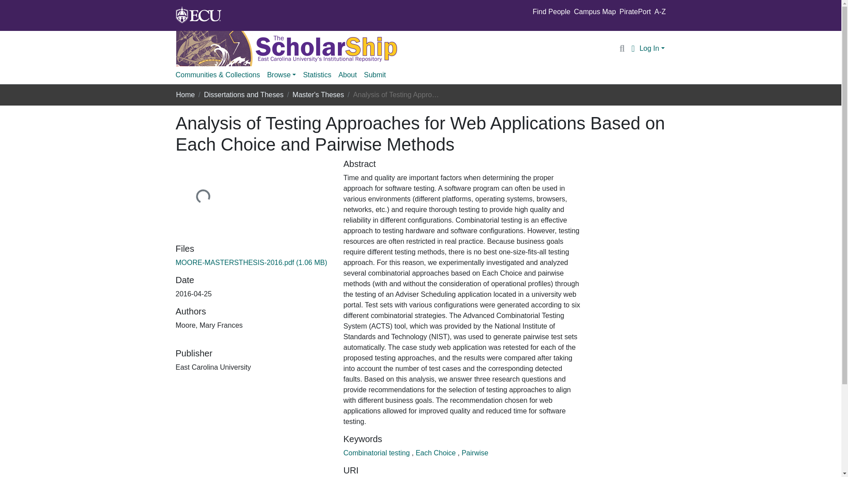 This screenshot has height=477, width=848. Describe the element at coordinates (318, 95) in the screenshot. I see `Master's Theses` at that location.